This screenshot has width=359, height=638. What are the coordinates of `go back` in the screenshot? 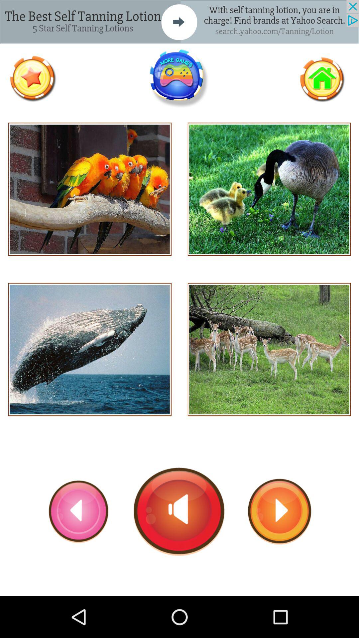 It's located at (79, 511).